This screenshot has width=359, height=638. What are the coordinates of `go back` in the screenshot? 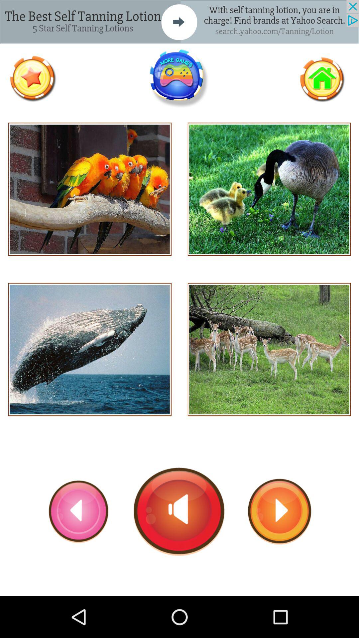 It's located at (79, 511).